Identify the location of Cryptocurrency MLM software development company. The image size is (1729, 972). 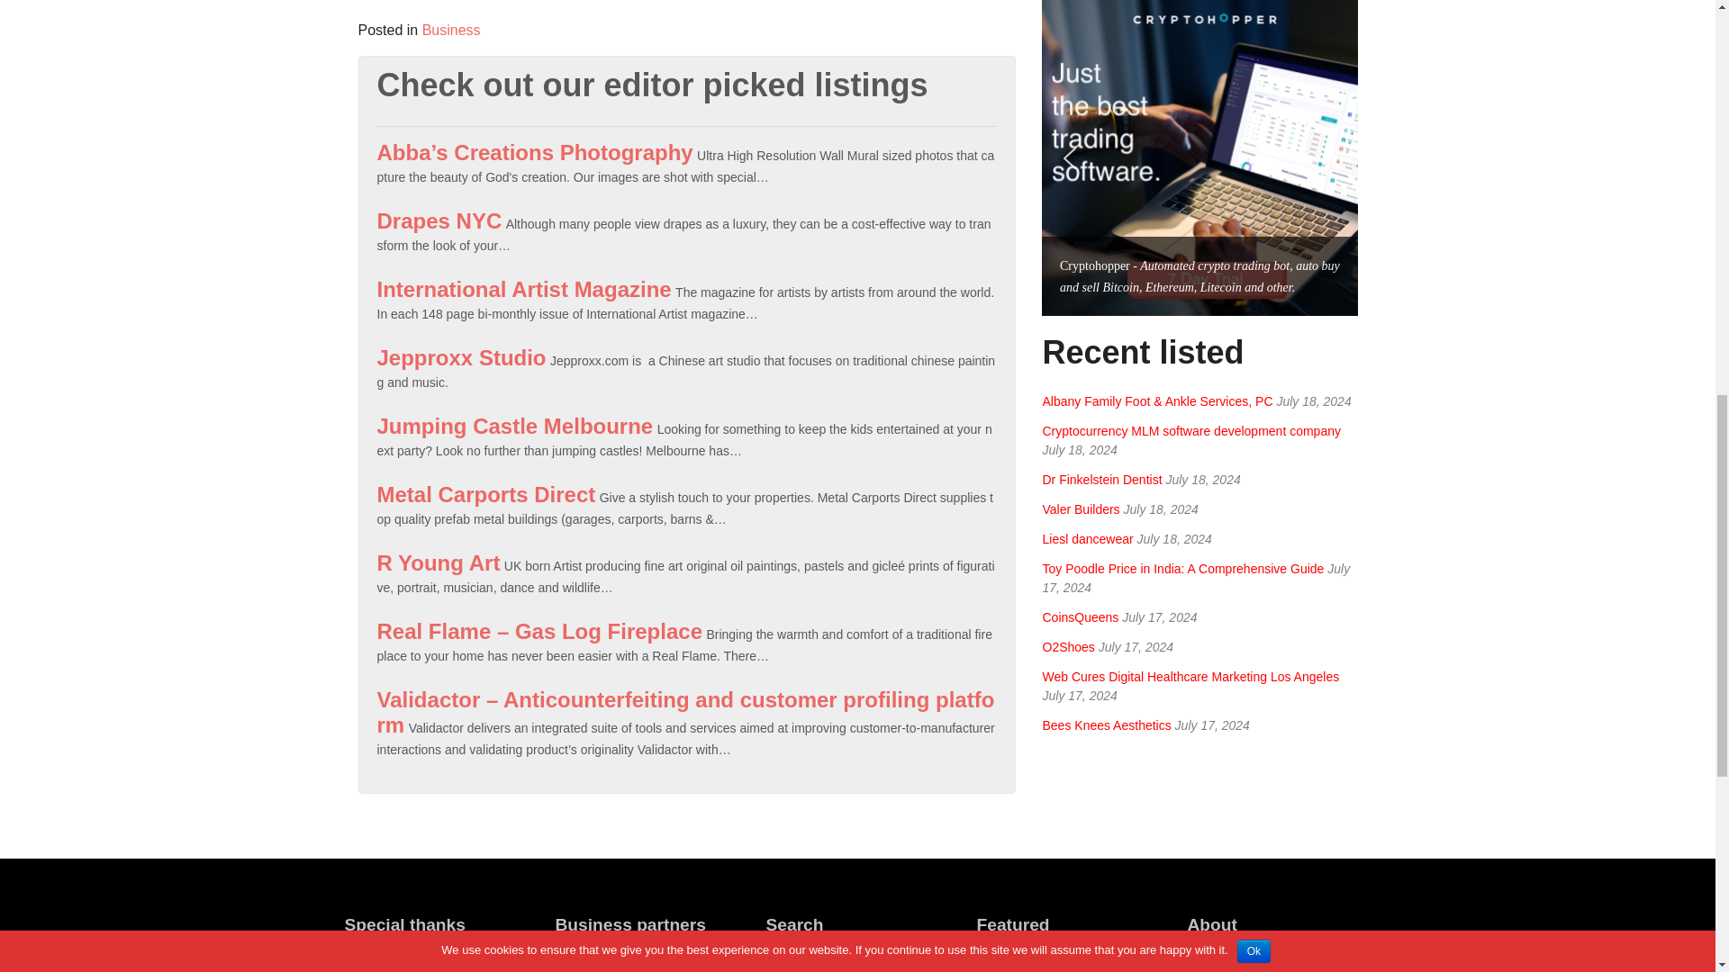
(1191, 430).